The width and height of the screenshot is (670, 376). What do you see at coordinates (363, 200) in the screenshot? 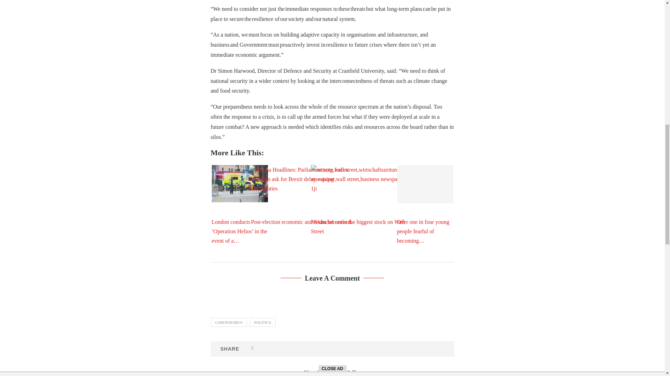
I see `Nvidia becomes the biggest stock on Wall Street` at bounding box center [363, 200].